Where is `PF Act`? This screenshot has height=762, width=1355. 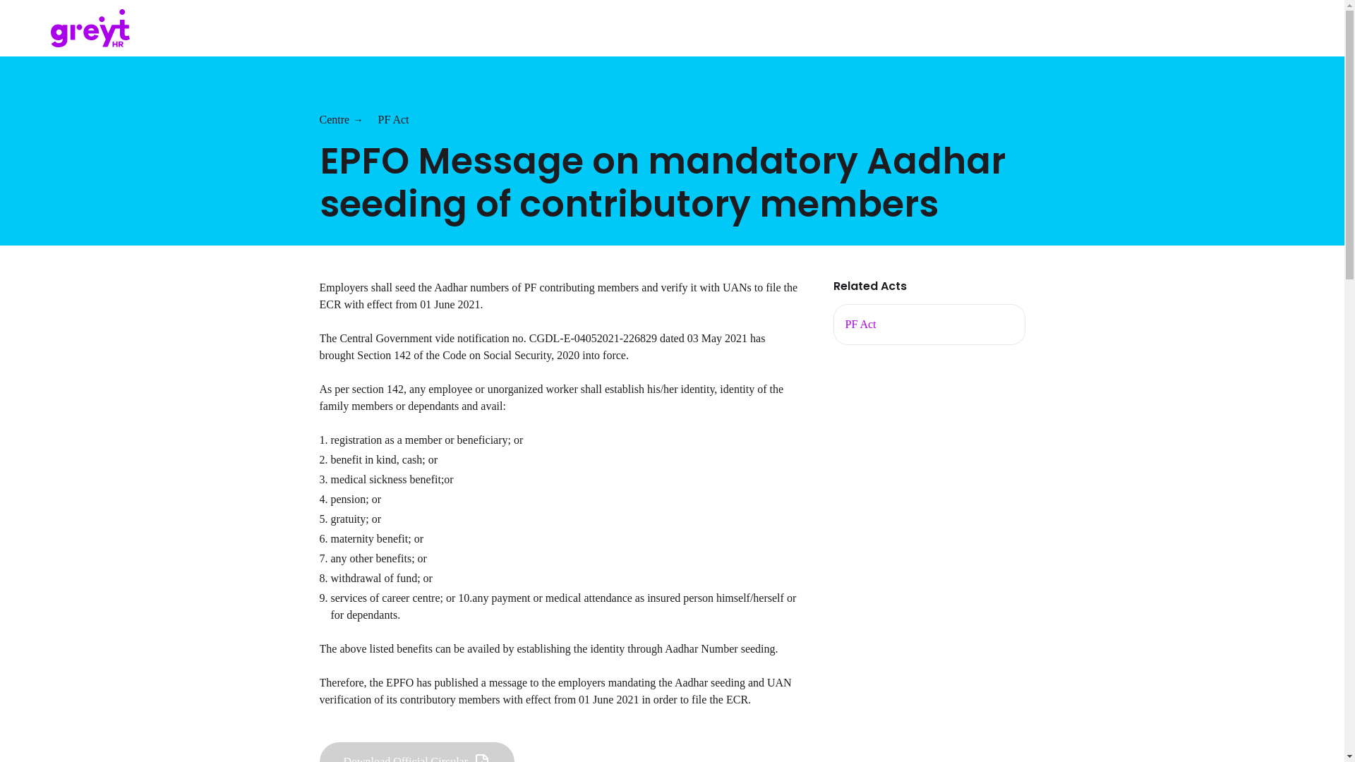 PF Act is located at coordinates (861, 324).